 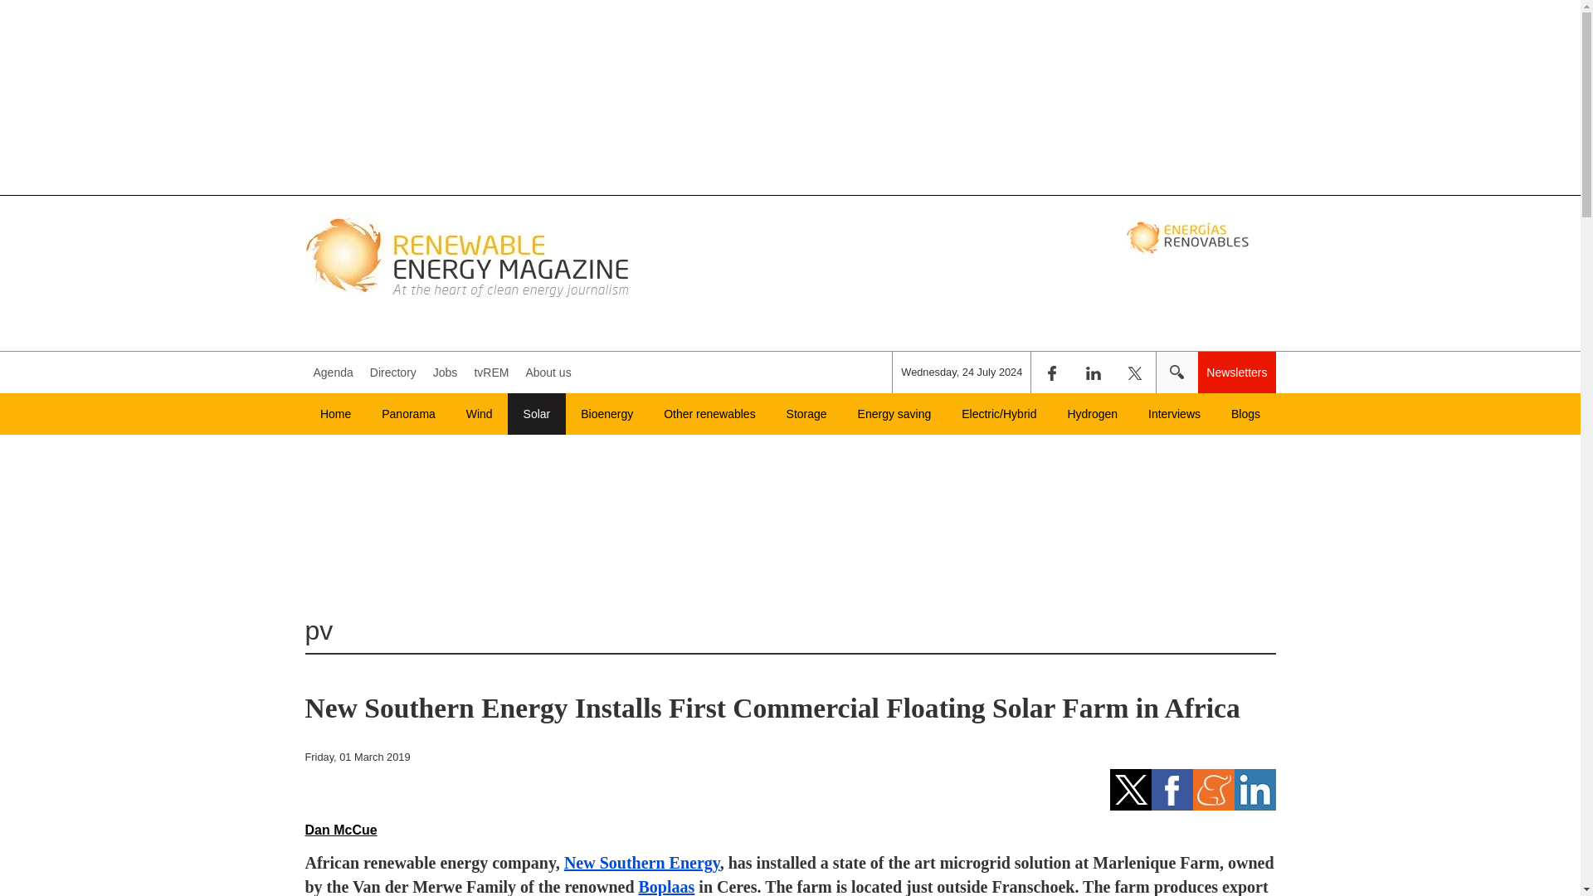 I want to click on Facebook, so click(x=1051, y=373).